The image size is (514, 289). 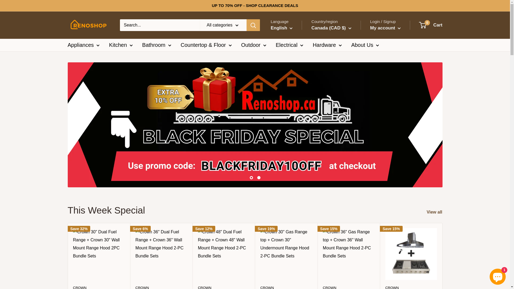 What do you see at coordinates (438, 212) in the screenshot?
I see `View all` at bounding box center [438, 212].